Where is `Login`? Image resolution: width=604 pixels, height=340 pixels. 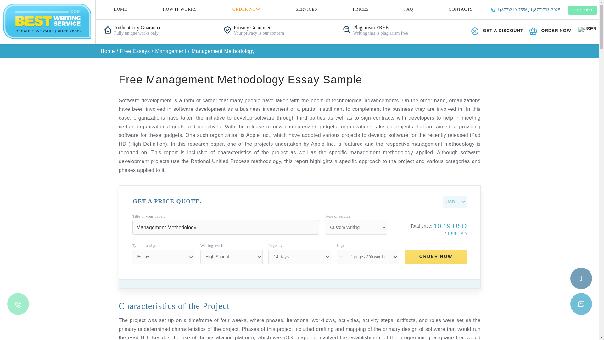
Login is located at coordinates (510, 27).